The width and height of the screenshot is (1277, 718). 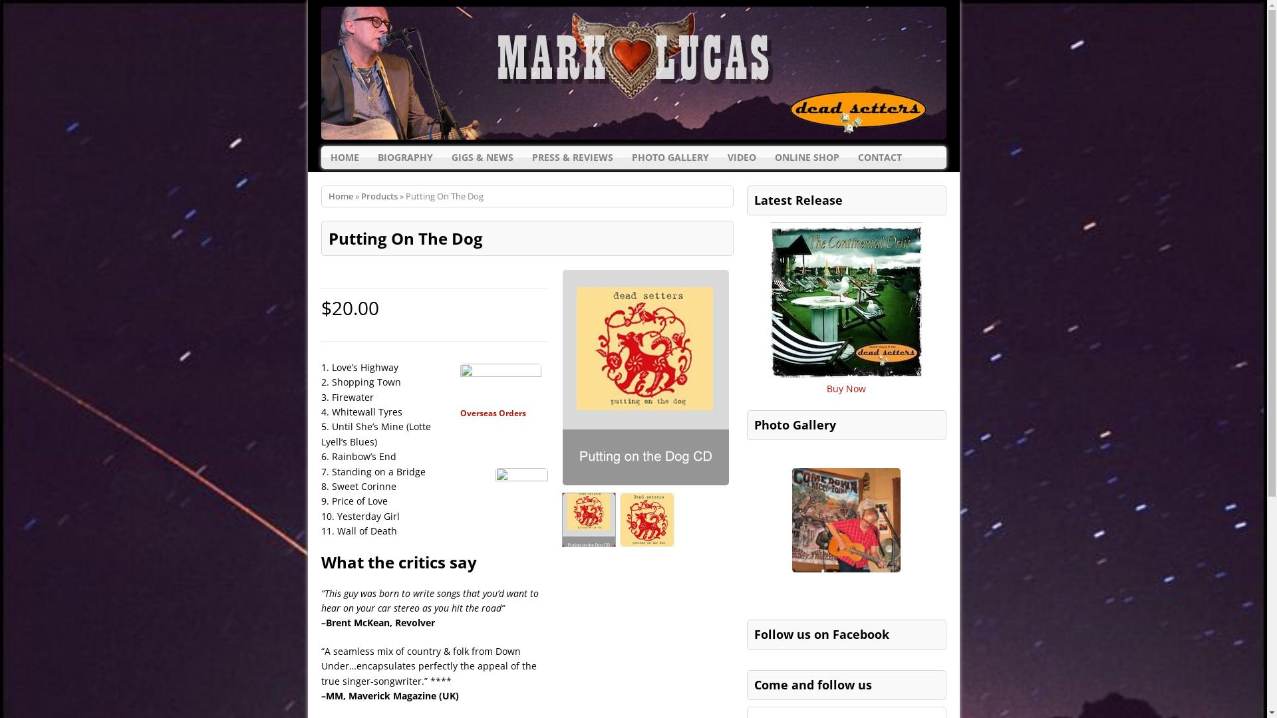 What do you see at coordinates (846, 520) in the screenshot?
I see `Empire Hotel, Annandale
7th Nov 2004` at bounding box center [846, 520].